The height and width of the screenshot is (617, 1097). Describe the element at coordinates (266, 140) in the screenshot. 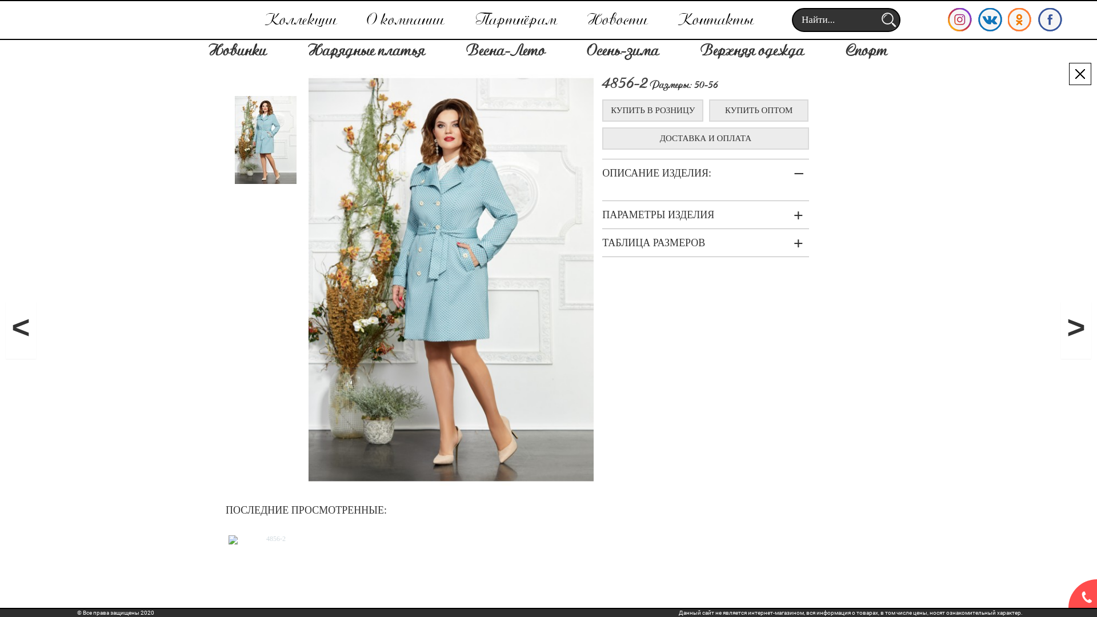

I see `4856-2` at that location.